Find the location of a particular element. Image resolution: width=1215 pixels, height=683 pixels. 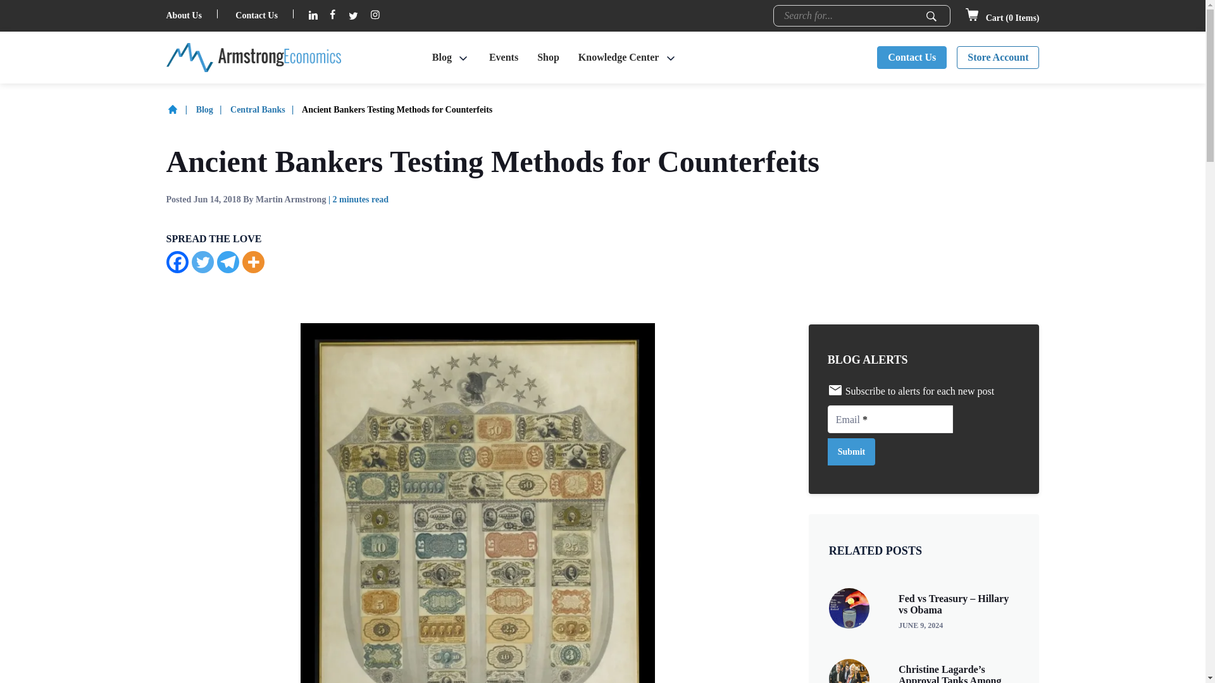

Knowledge Center is located at coordinates (619, 58).